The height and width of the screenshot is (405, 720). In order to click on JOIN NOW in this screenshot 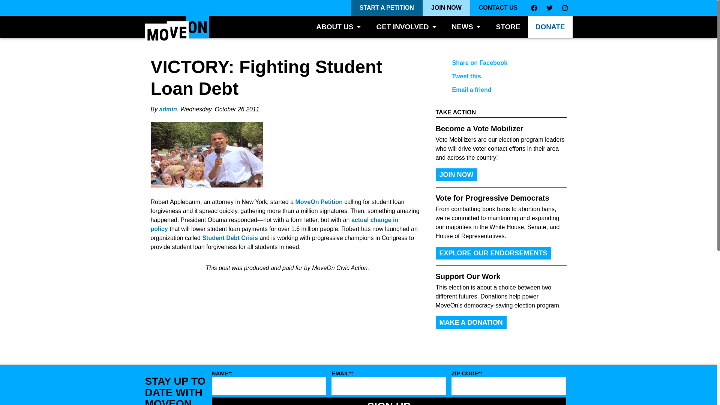, I will do `click(456, 175)`.